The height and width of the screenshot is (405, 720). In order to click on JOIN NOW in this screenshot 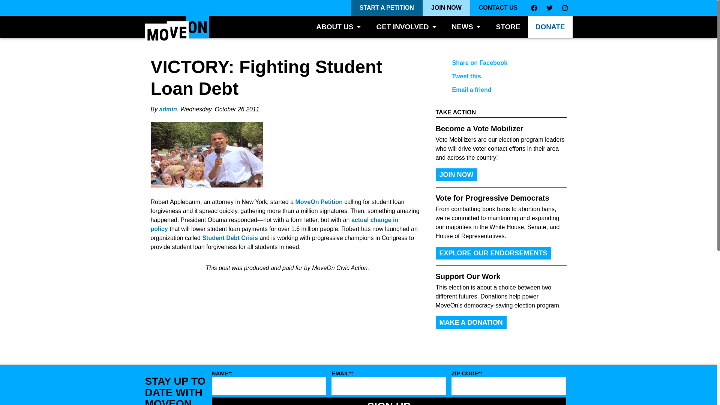, I will do `click(456, 175)`.